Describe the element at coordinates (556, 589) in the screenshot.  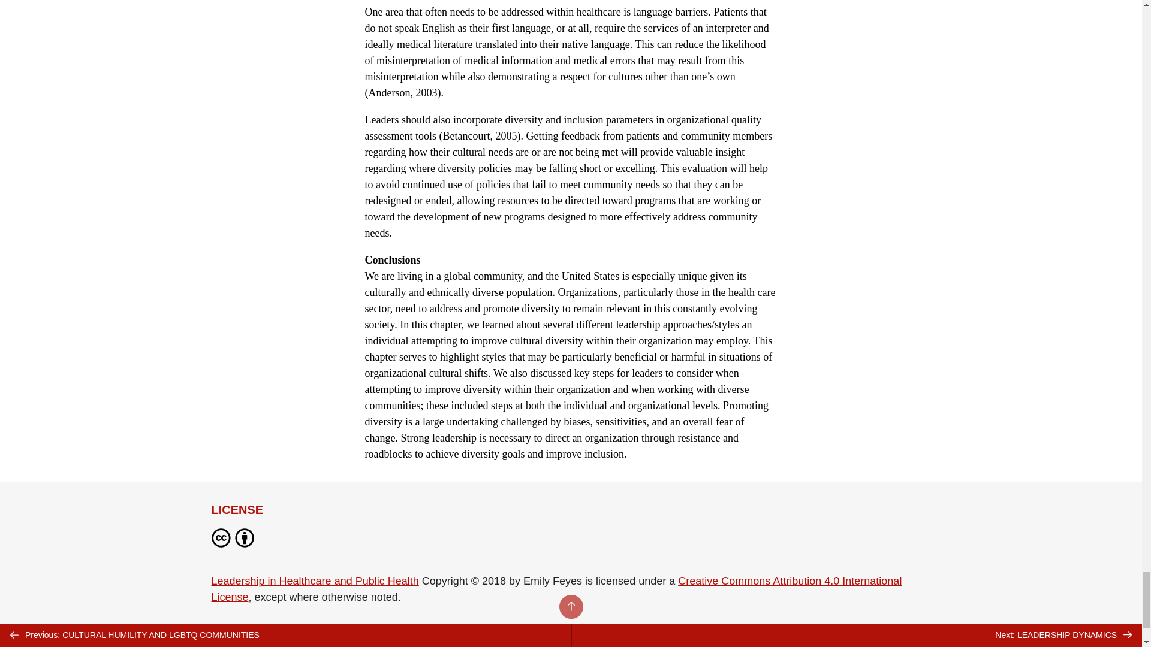
I see `Creative Commons Attribution 4.0 International License` at that location.